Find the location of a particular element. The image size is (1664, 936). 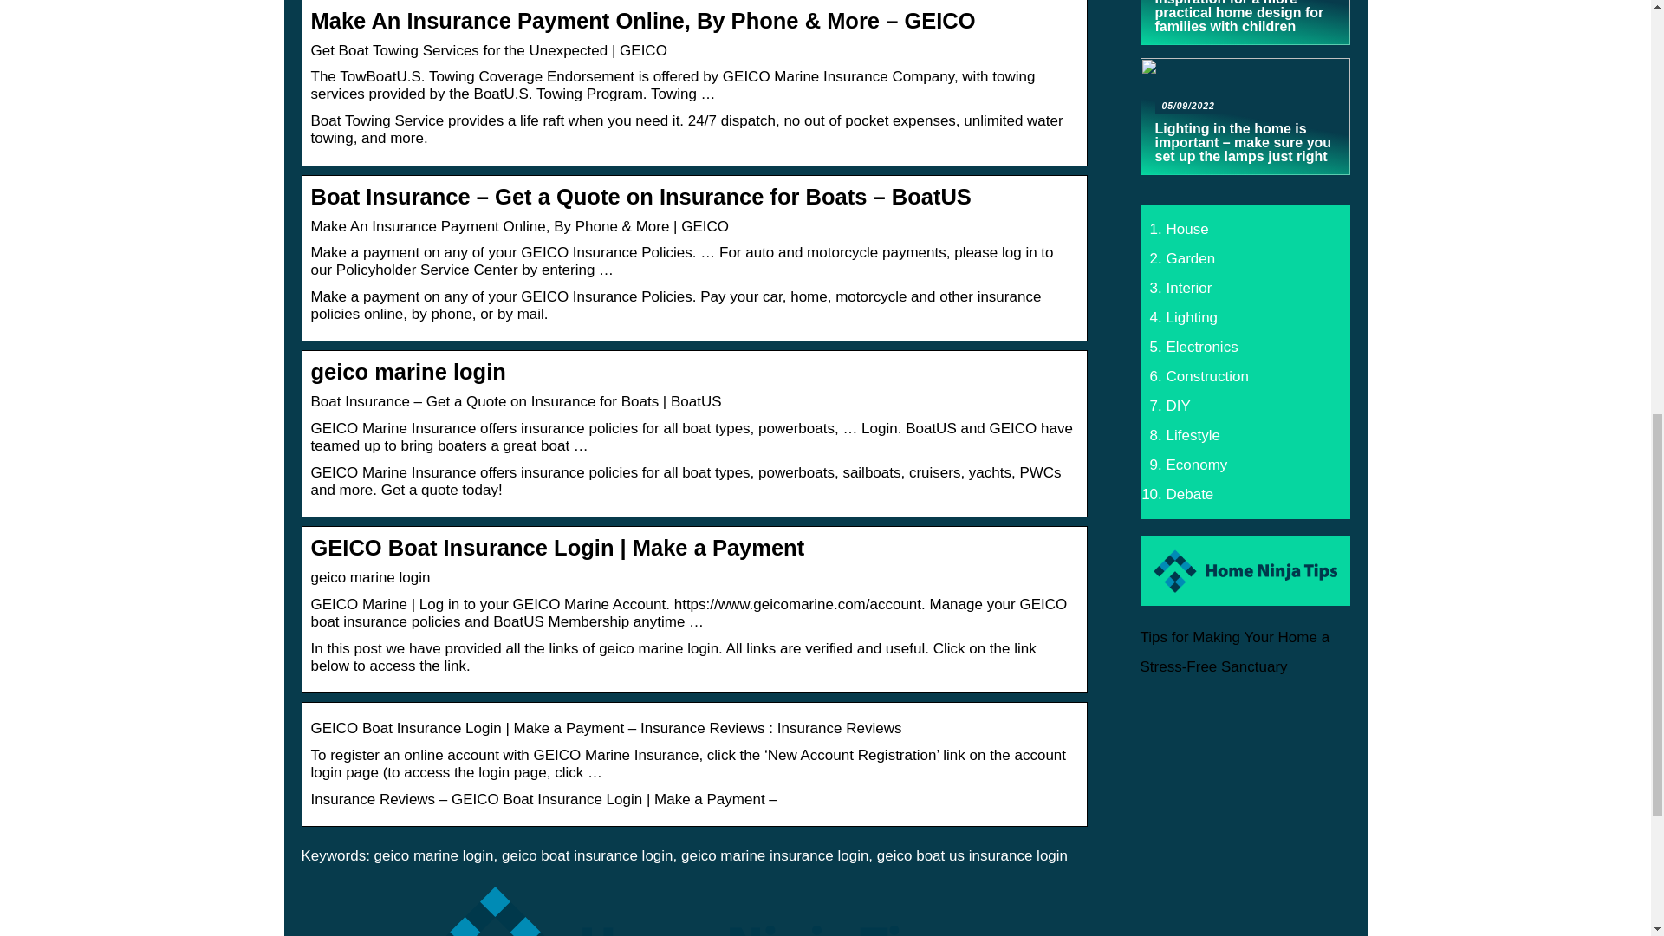

Interior is located at coordinates (1189, 288).